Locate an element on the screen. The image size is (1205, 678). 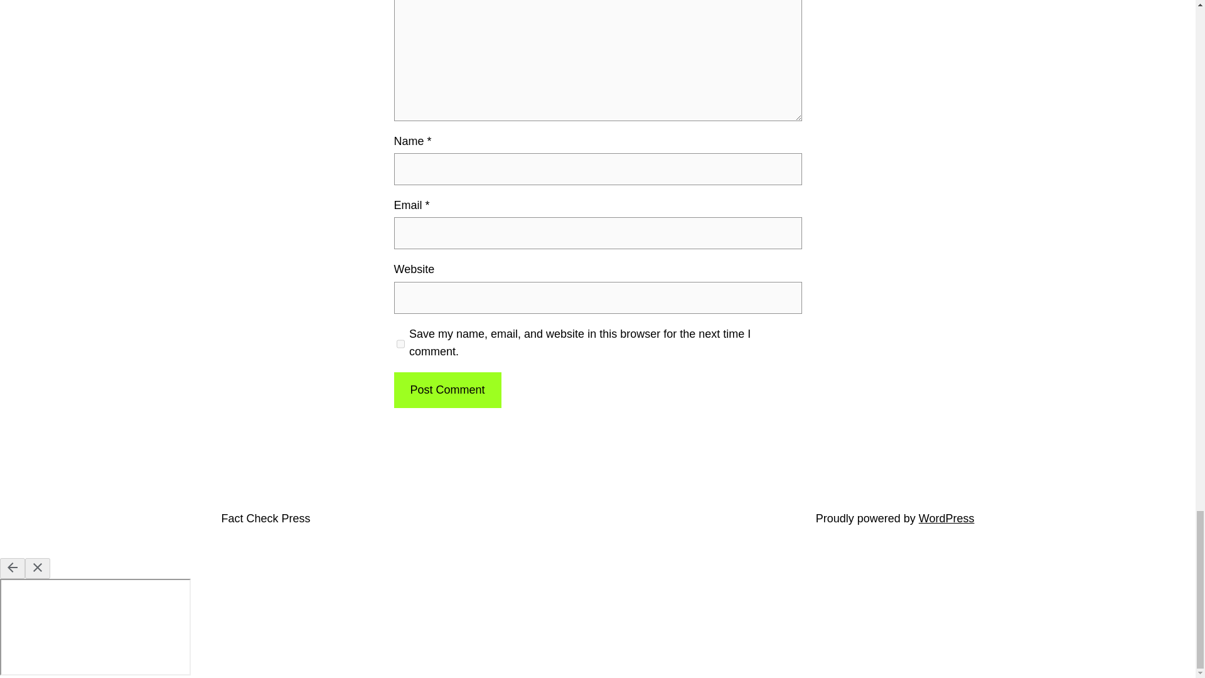
Fact Check Press is located at coordinates (265, 519).